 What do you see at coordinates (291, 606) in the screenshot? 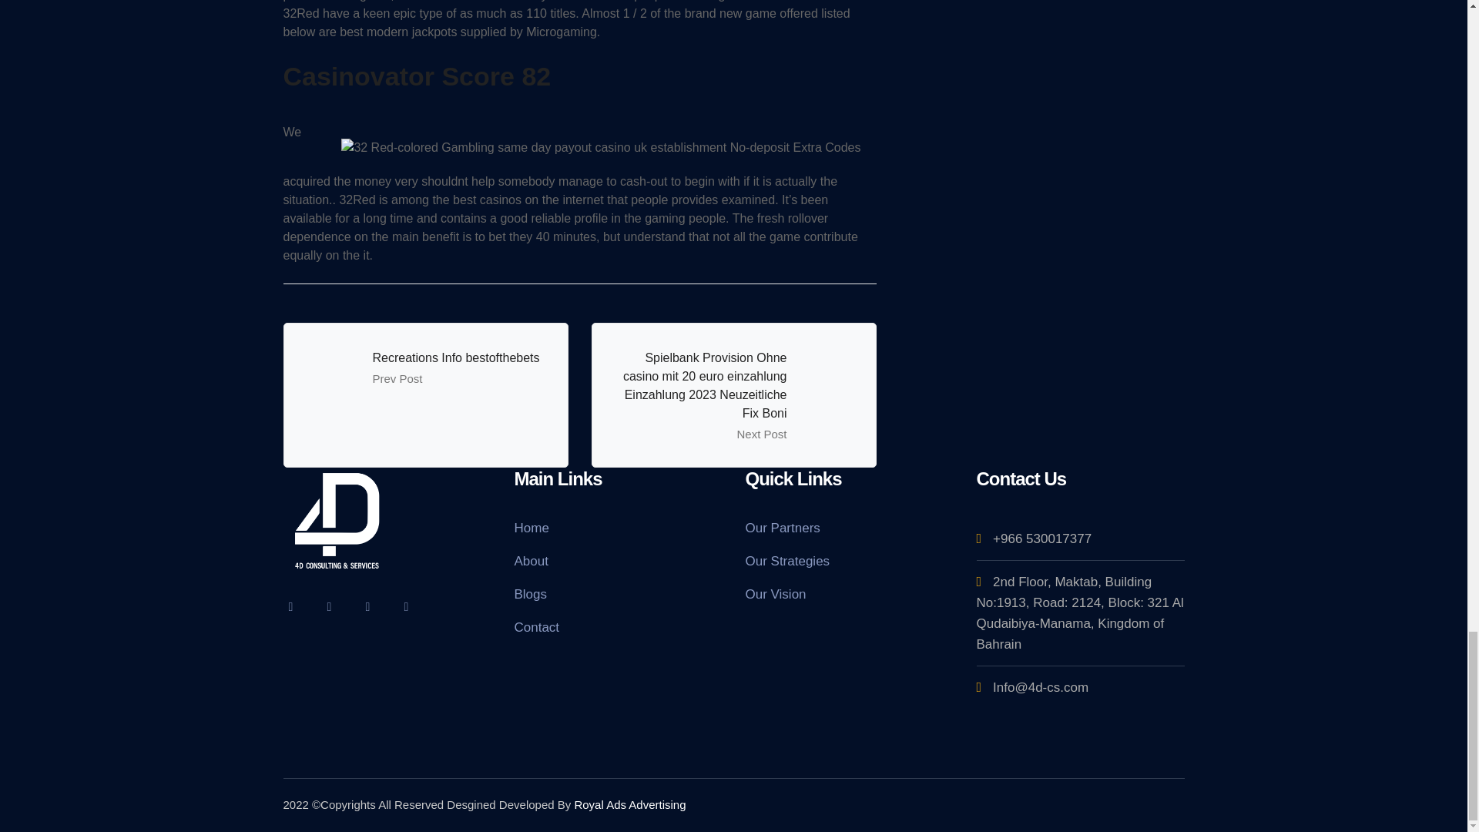
I see `twitter` at bounding box center [291, 606].